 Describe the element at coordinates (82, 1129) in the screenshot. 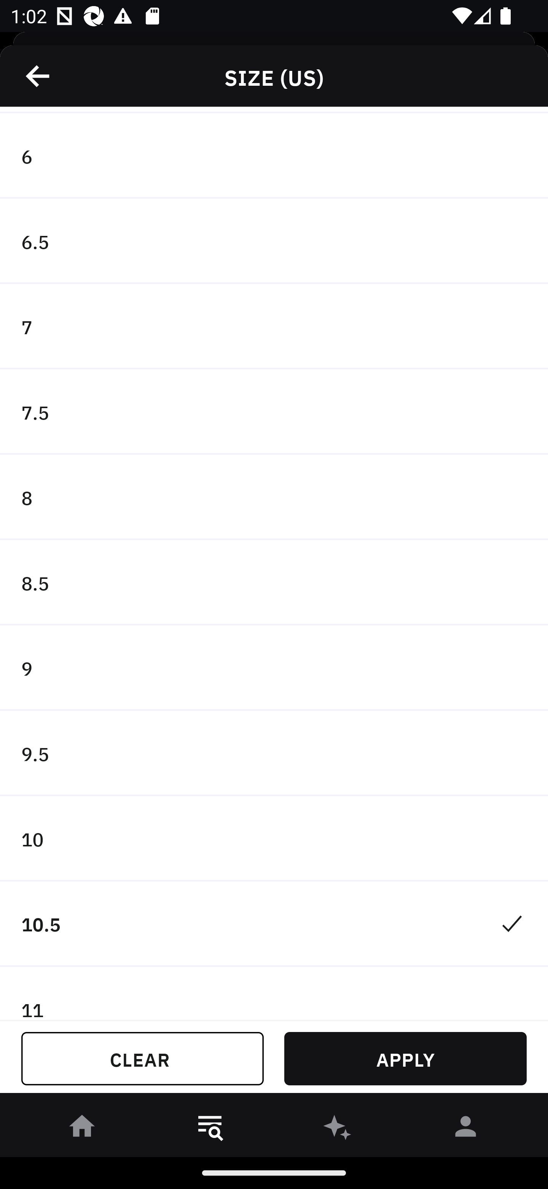

I see `󰋜` at that location.